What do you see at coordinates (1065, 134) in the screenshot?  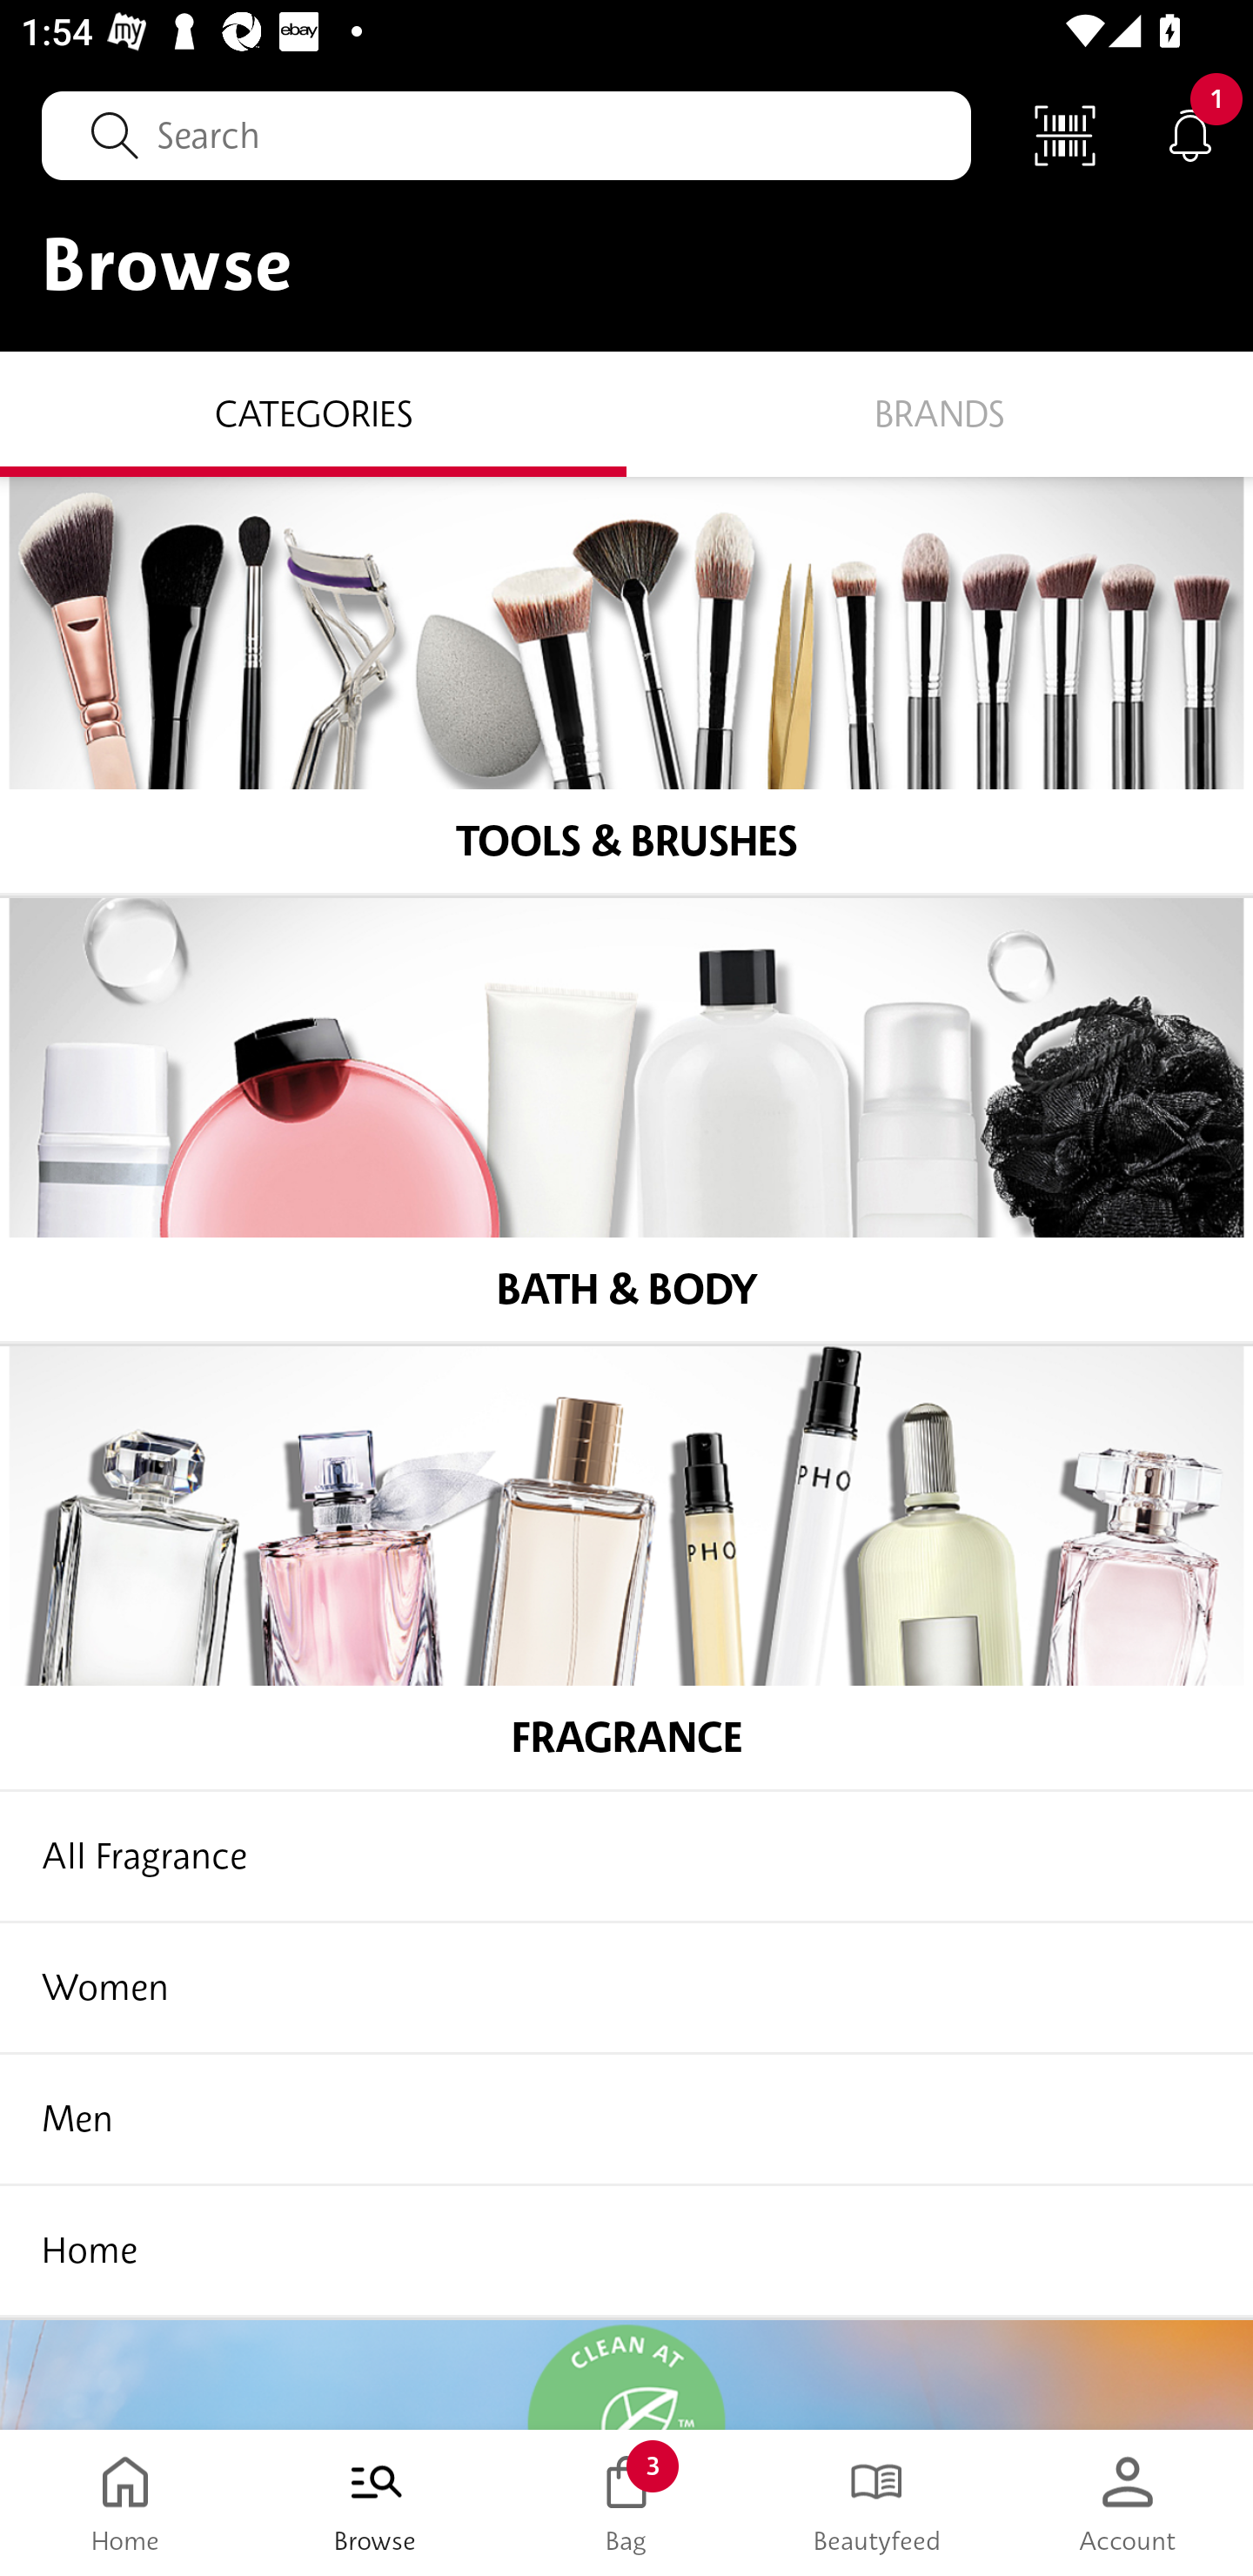 I see `Scan Code` at bounding box center [1065, 134].